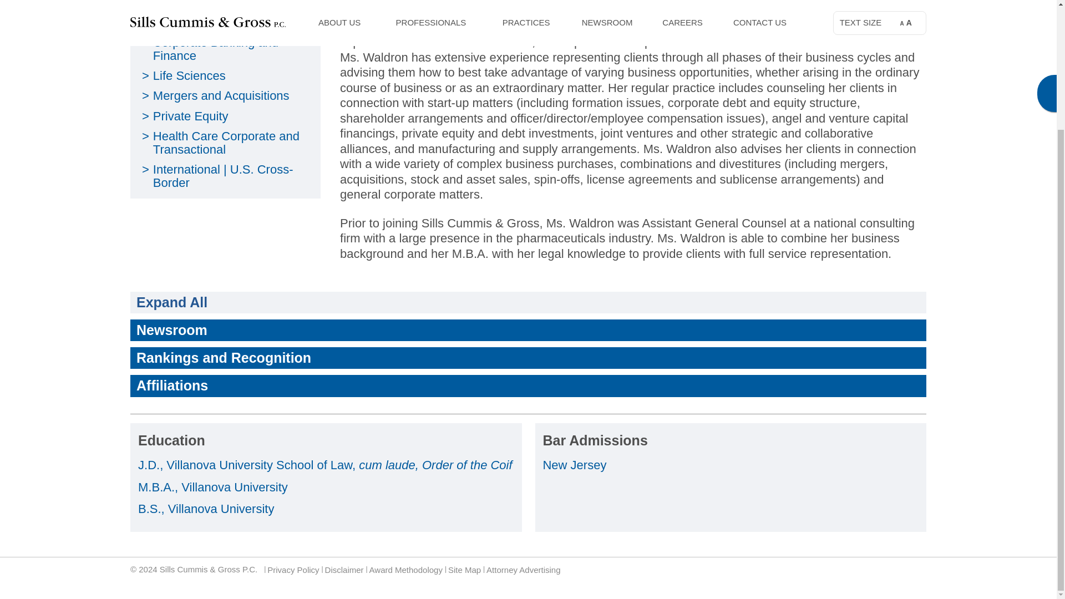 The height and width of the screenshot is (599, 1065). I want to click on Mergers and Acquisitions, so click(221, 95).